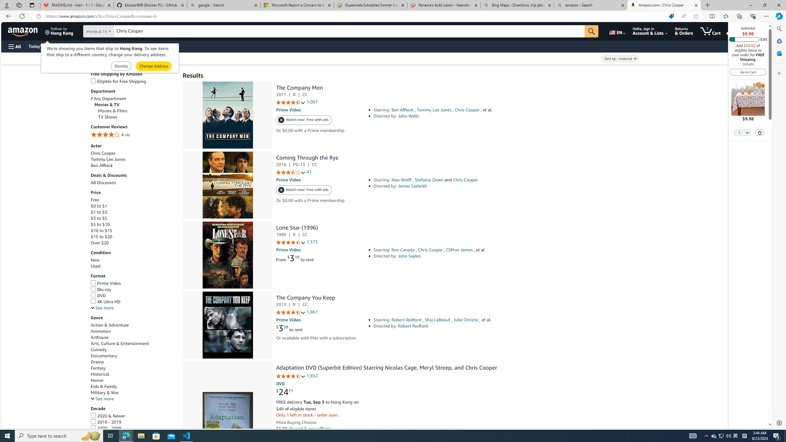 The image size is (786, 442). What do you see at coordinates (97, 380) in the screenshot?
I see `Horror` at bounding box center [97, 380].